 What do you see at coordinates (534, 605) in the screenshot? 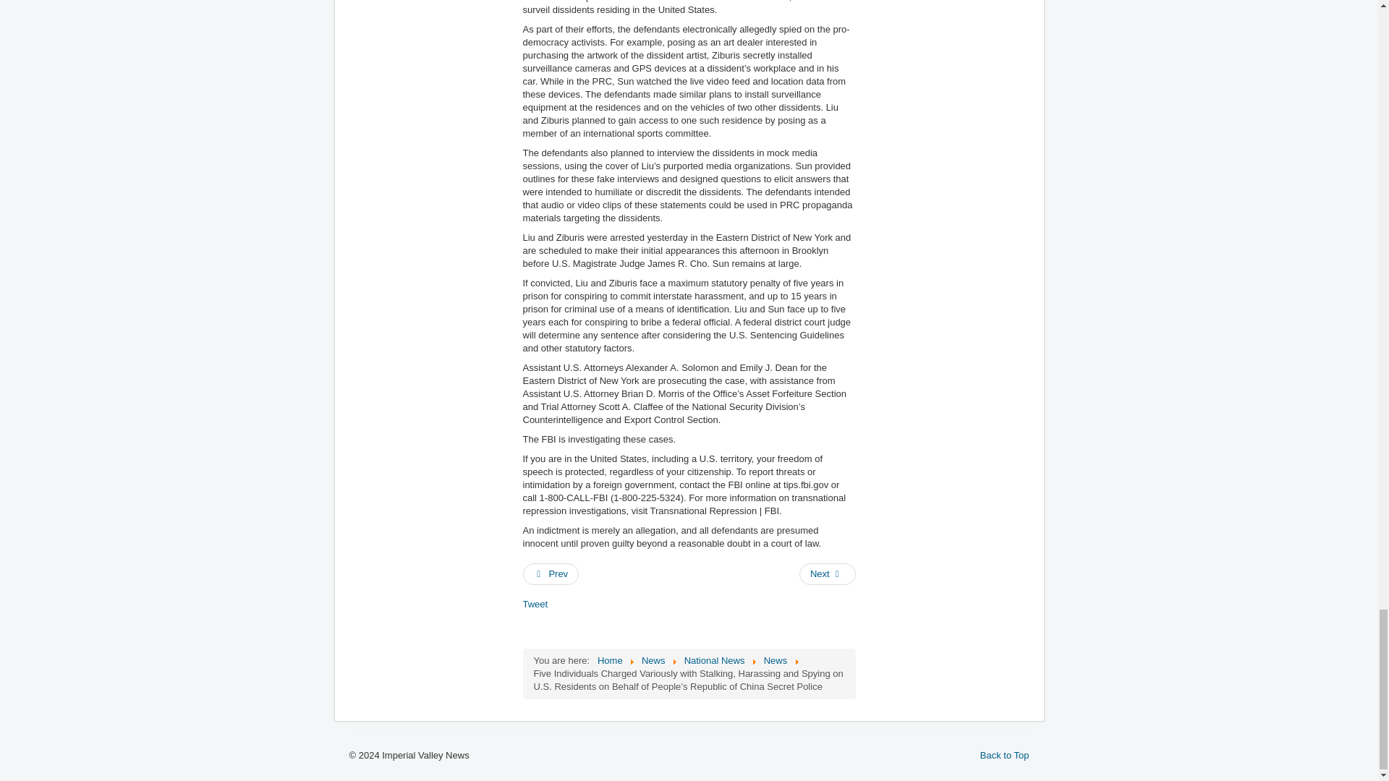
I see `Tweet` at bounding box center [534, 605].